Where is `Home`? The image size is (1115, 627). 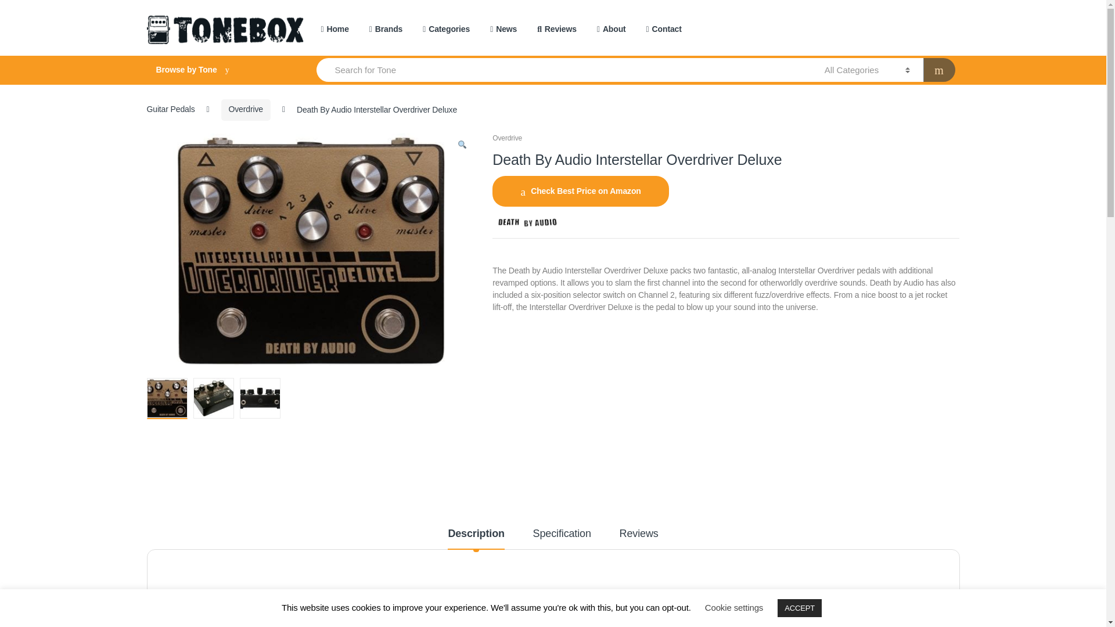 Home is located at coordinates (334, 30).